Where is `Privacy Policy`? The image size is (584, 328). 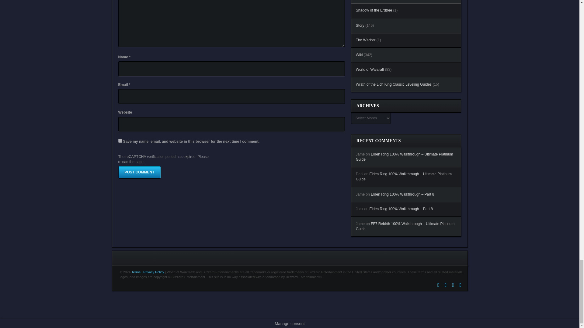
Privacy Policy is located at coordinates (153, 272).